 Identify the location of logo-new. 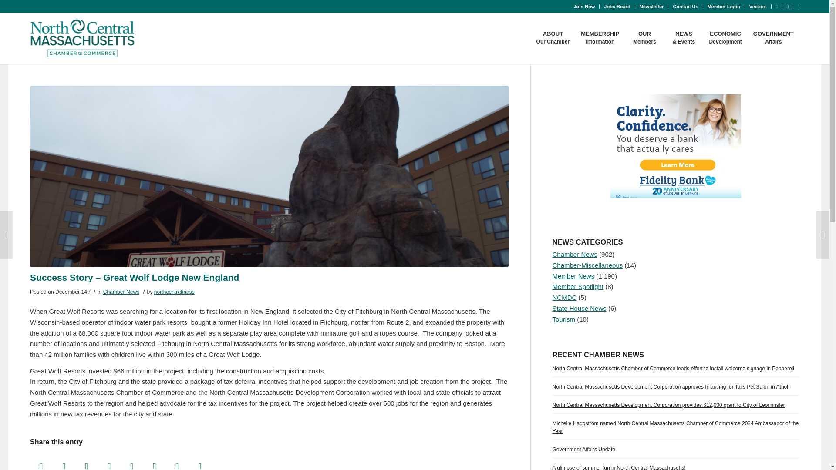
(82, 38).